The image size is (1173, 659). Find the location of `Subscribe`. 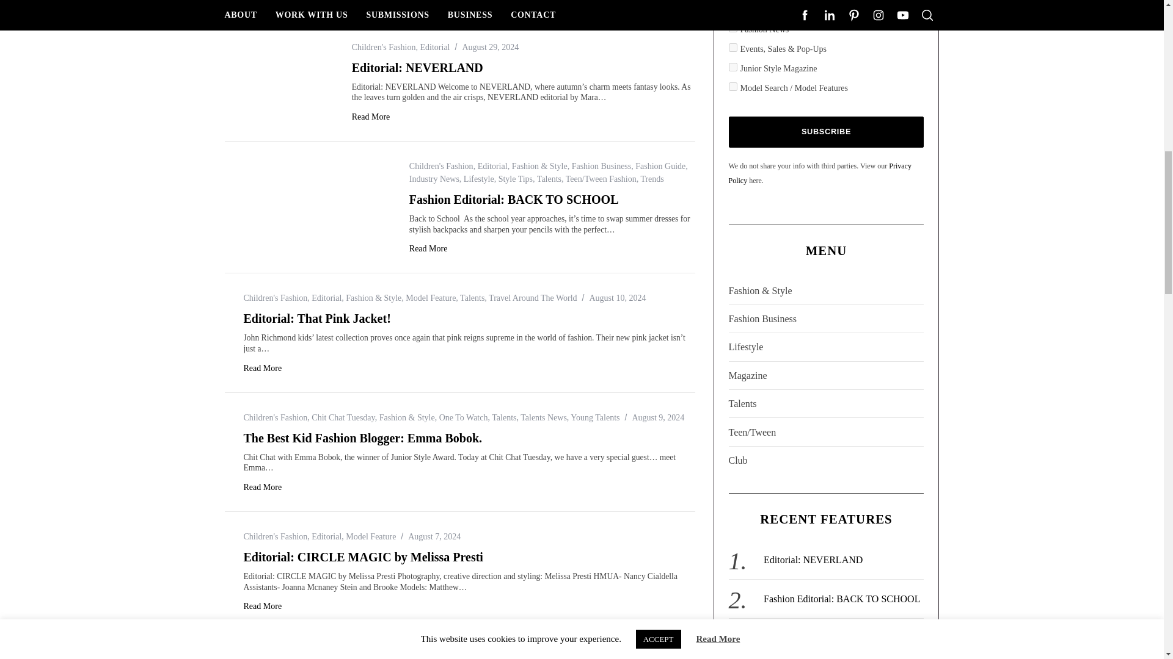

Subscribe is located at coordinates (826, 132).